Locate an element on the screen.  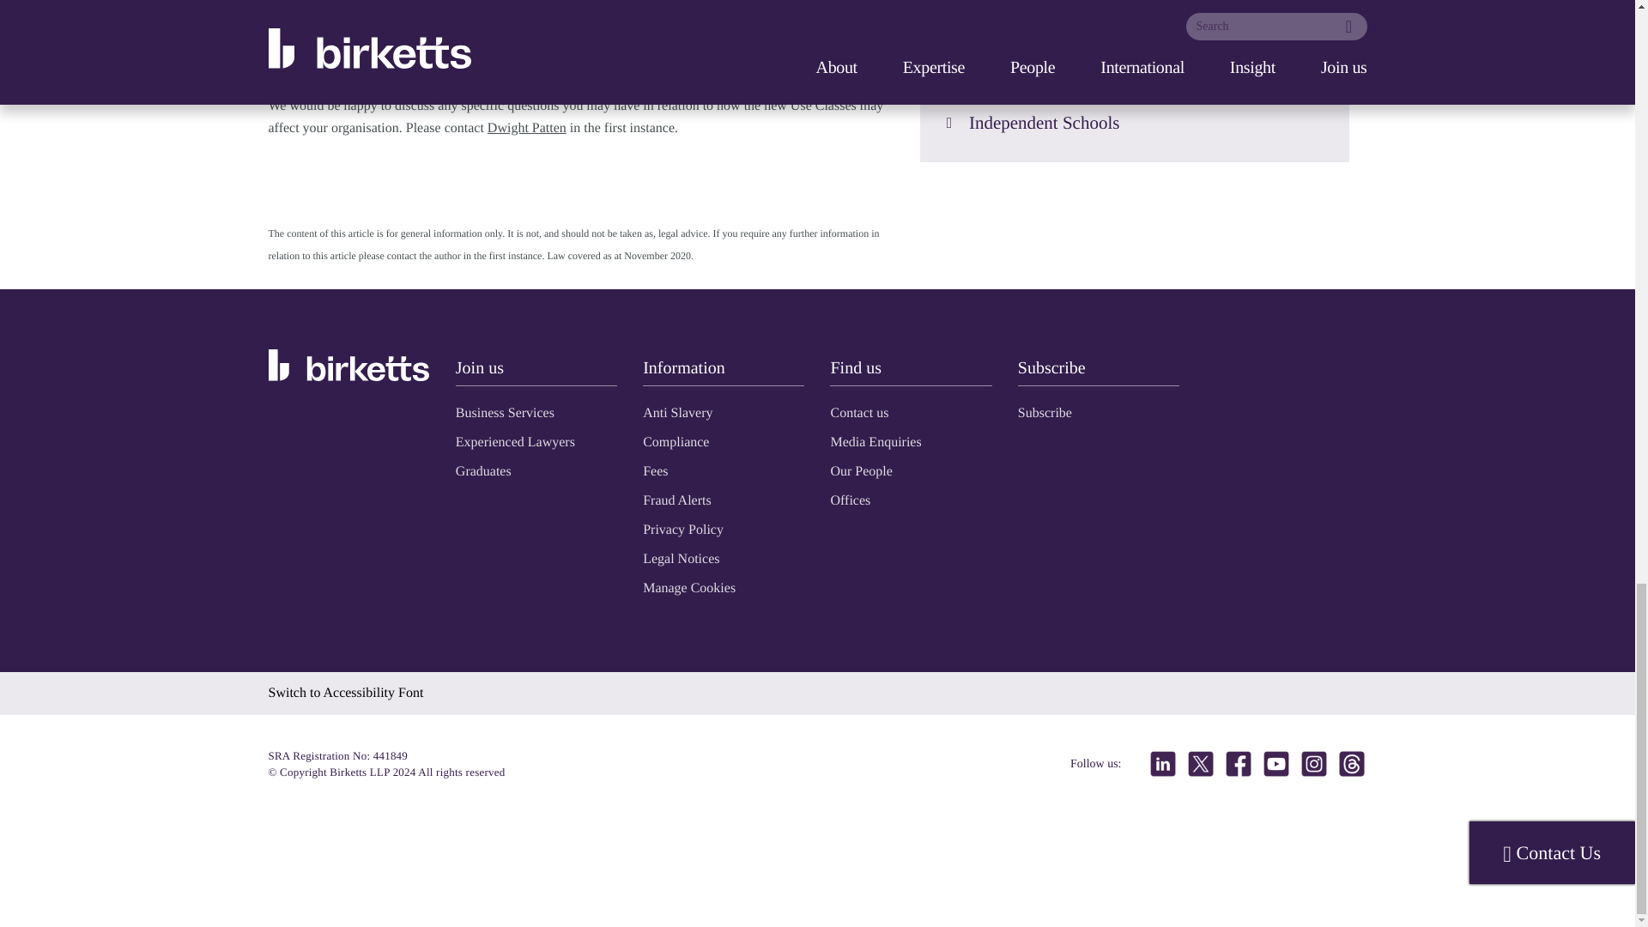
Privacy Policy is located at coordinates (682, 529).